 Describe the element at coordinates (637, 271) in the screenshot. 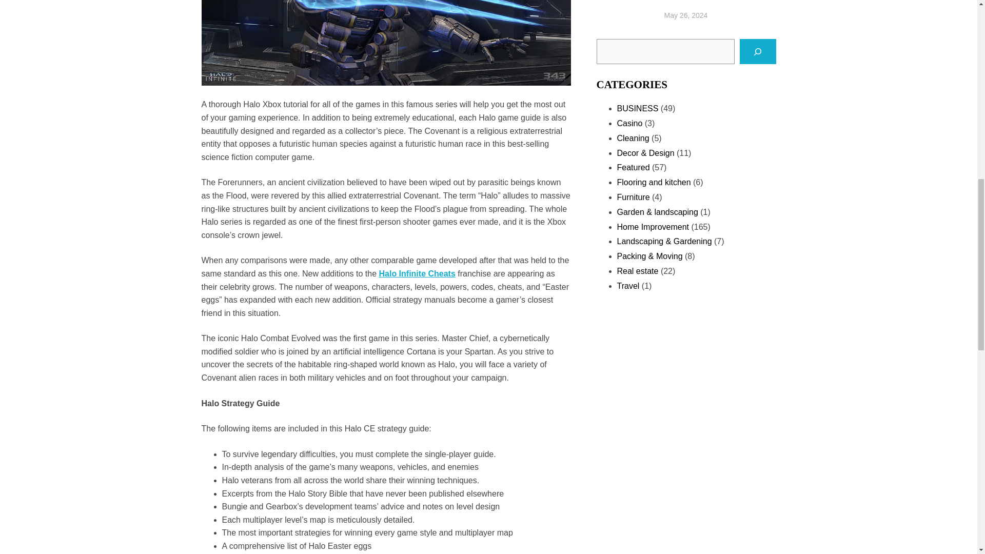

I see `Real estate` at that location.